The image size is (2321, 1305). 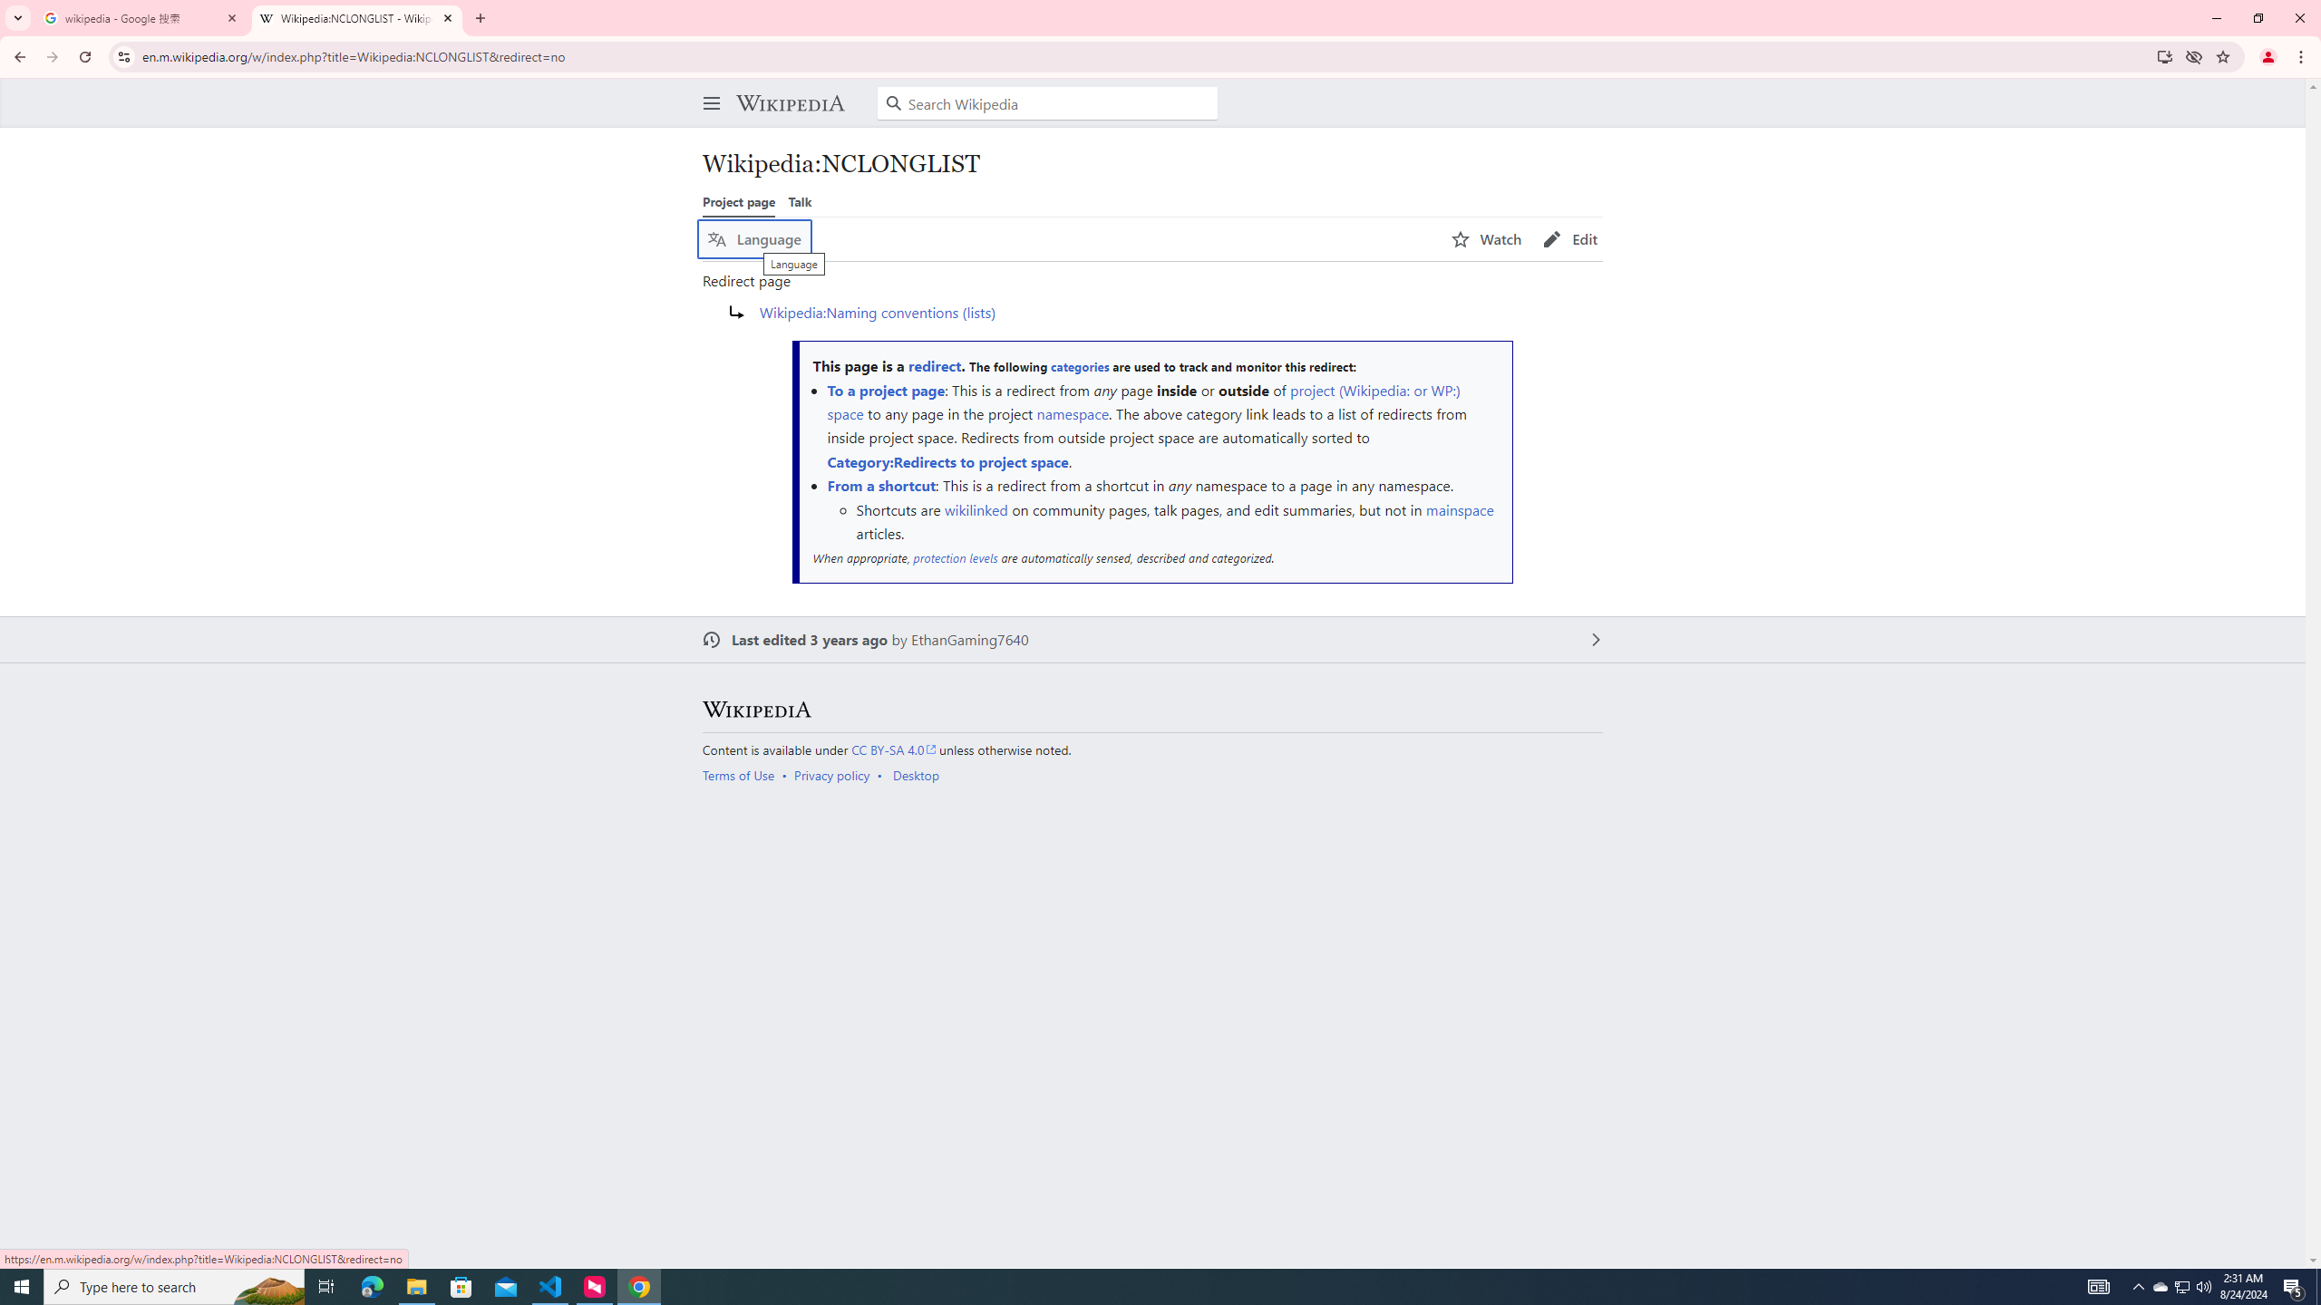 What do you see at coordinates (878, 312) in the screenshot?
I see `Wikipedia:Naming conventions (lists)` at bounding box center [878, 312].